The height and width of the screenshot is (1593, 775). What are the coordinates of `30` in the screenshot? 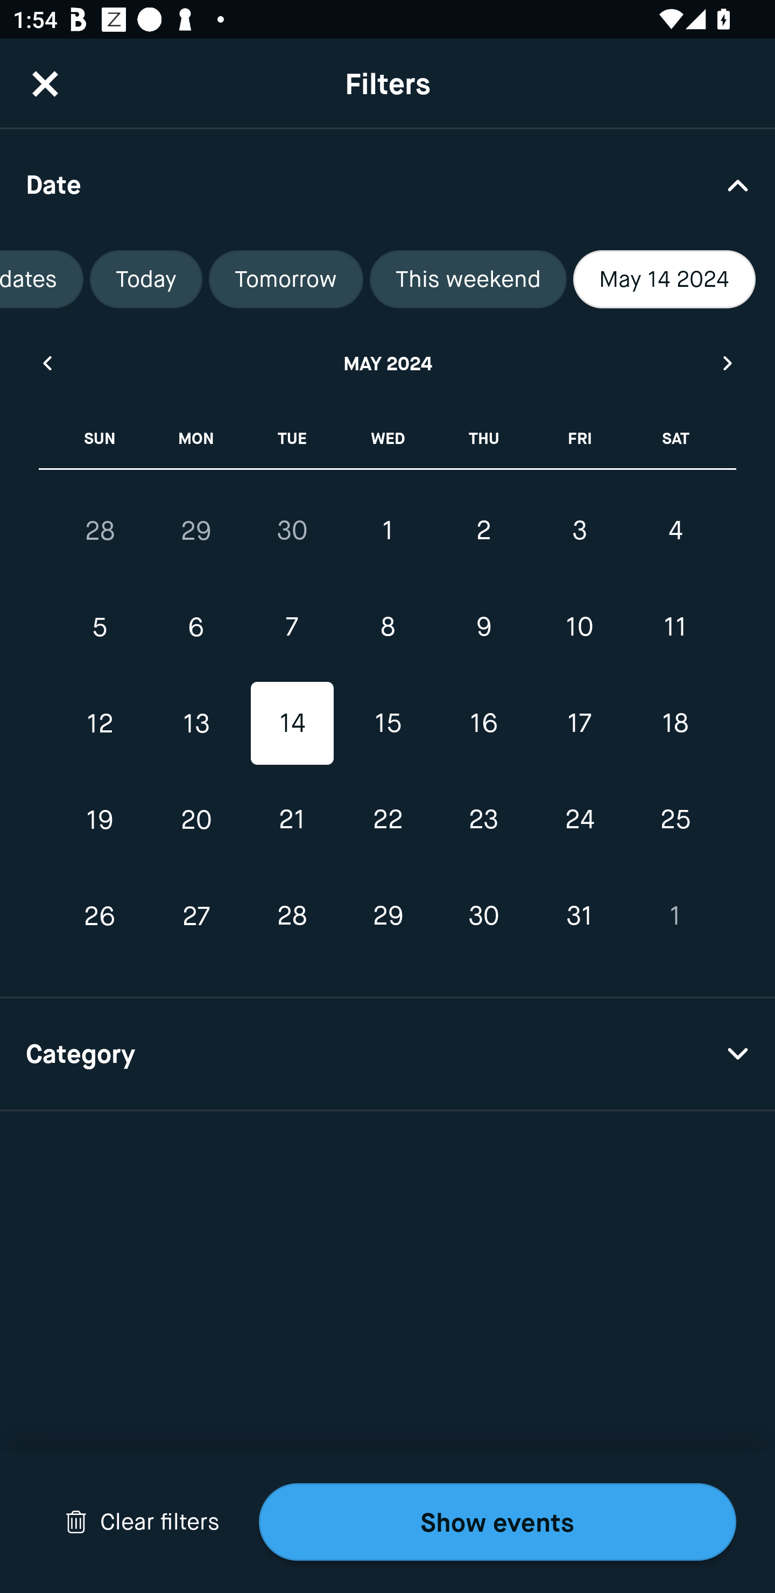 It's located at (483, 916).